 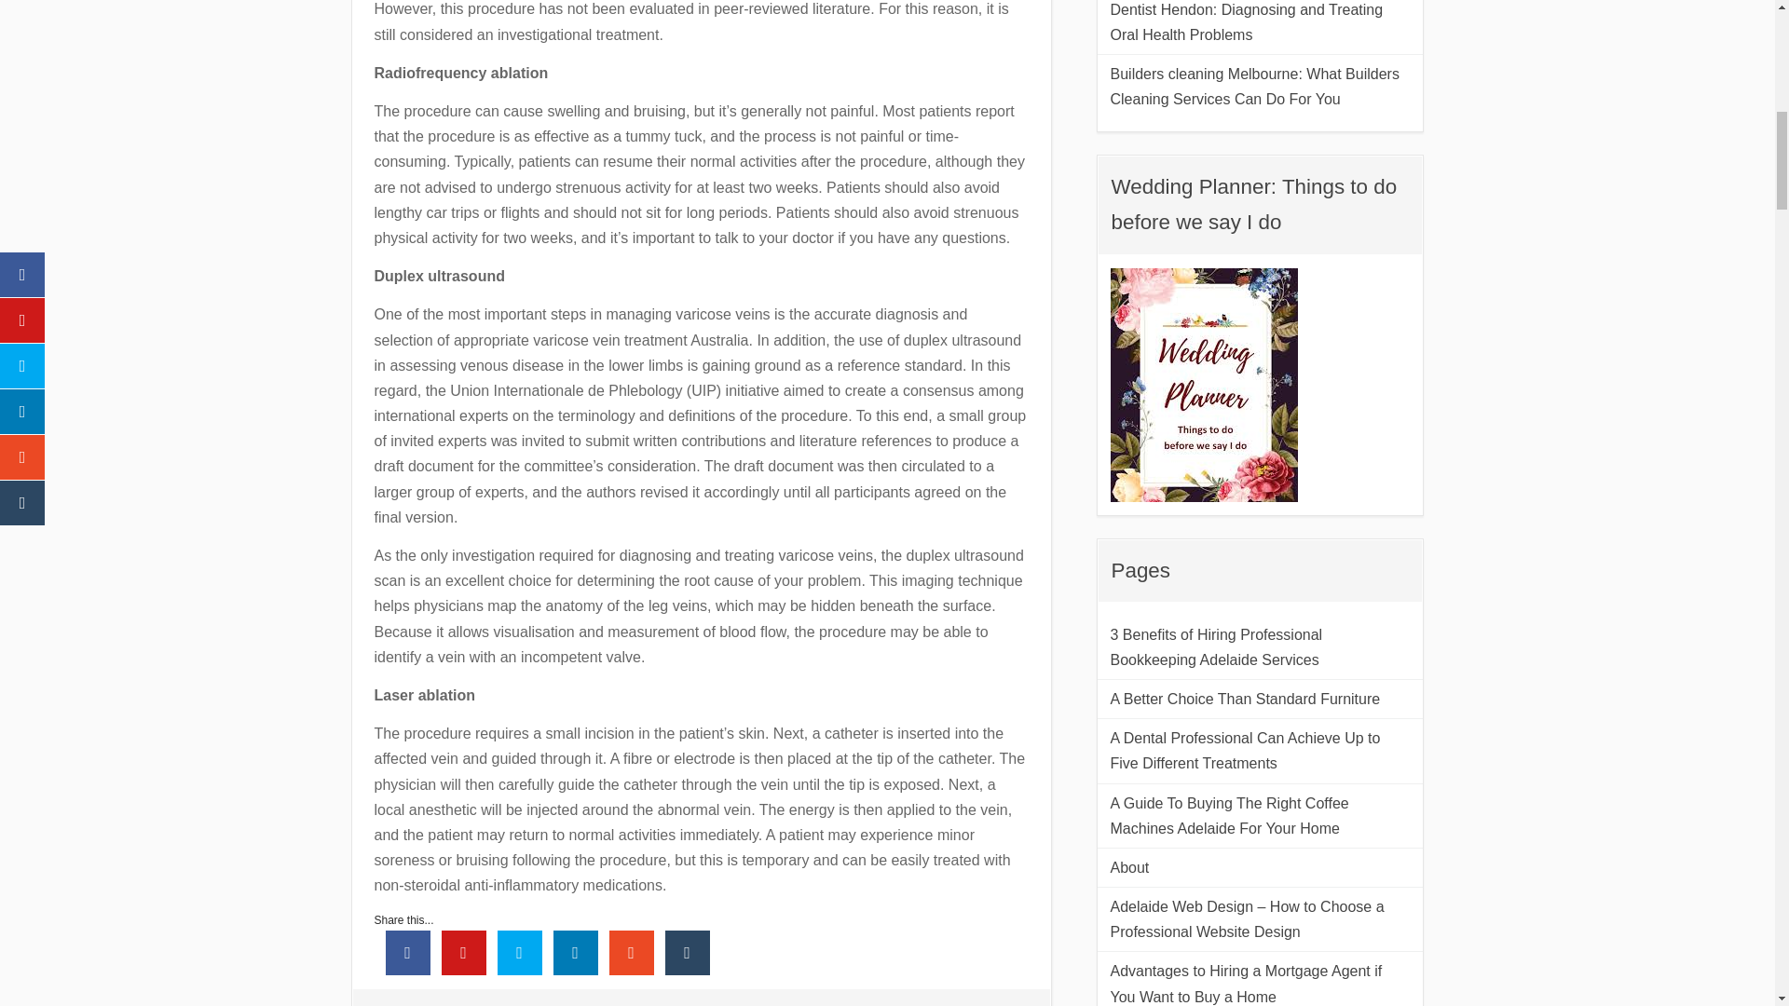 What do you see at coordinates (1261, 23) in the screenshot?
I see `Dentist Hendon: Diagnosing and Treating Oral Health Problems` at bounding box center [1261, 23].